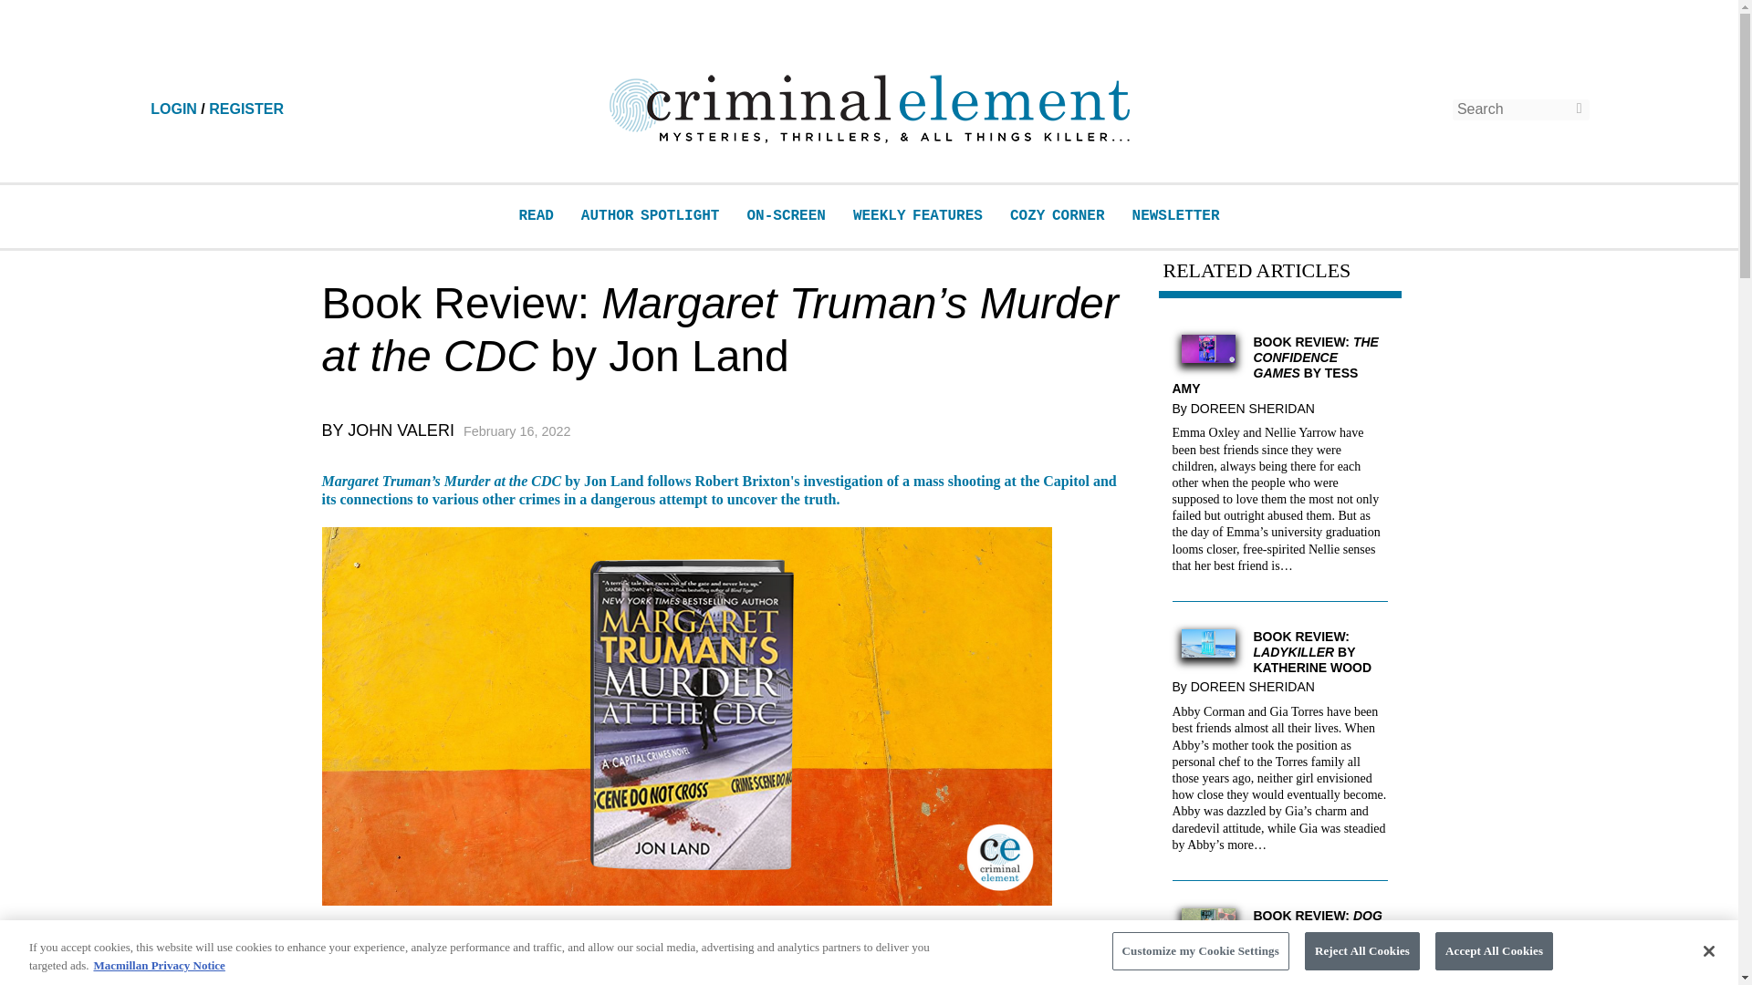 This screenshot has width=1752, height=985. I want to click on LOGIN, so click(173, 109).